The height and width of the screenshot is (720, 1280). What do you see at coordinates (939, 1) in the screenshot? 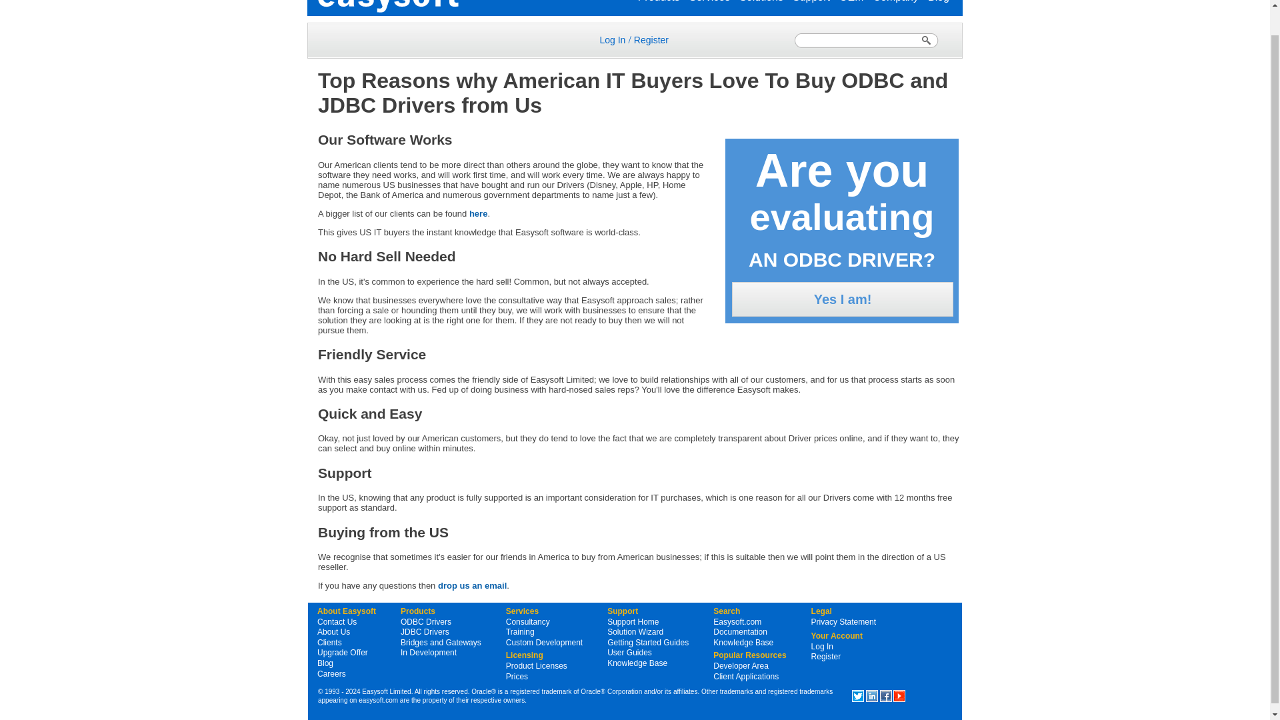
I see `Blog` at bounding box center [939, 1].